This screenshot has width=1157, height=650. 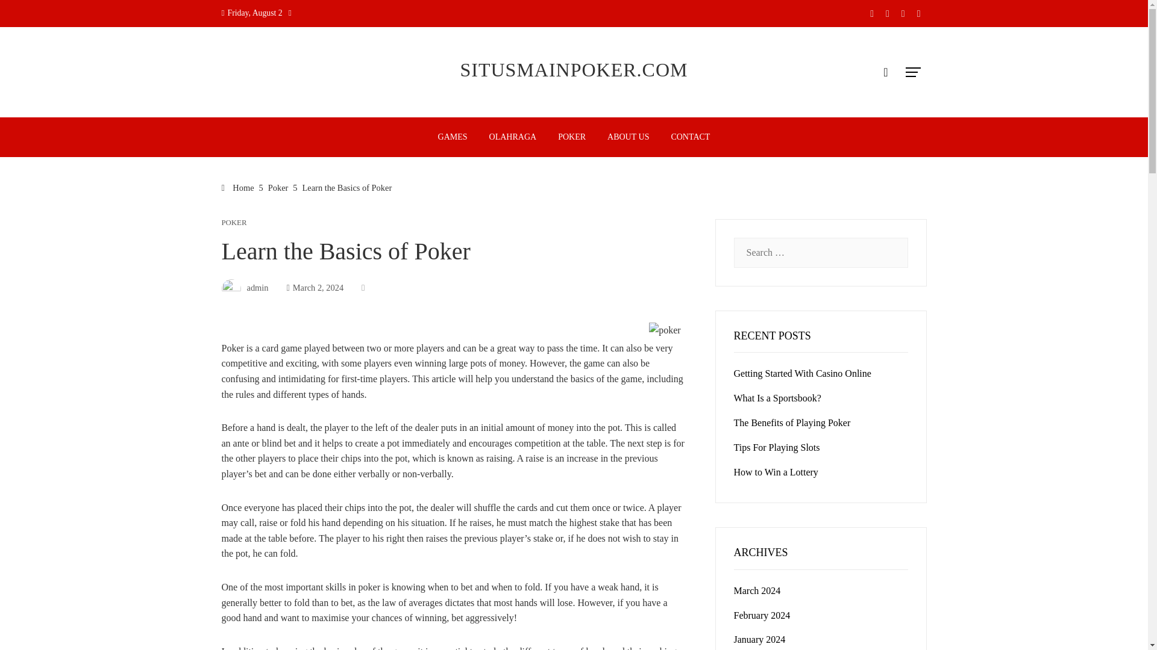 What do you see at coordinates (802, 373) in the screenshot?
I see `Getting Started With Casino Online` at bounding box center [802, 373].